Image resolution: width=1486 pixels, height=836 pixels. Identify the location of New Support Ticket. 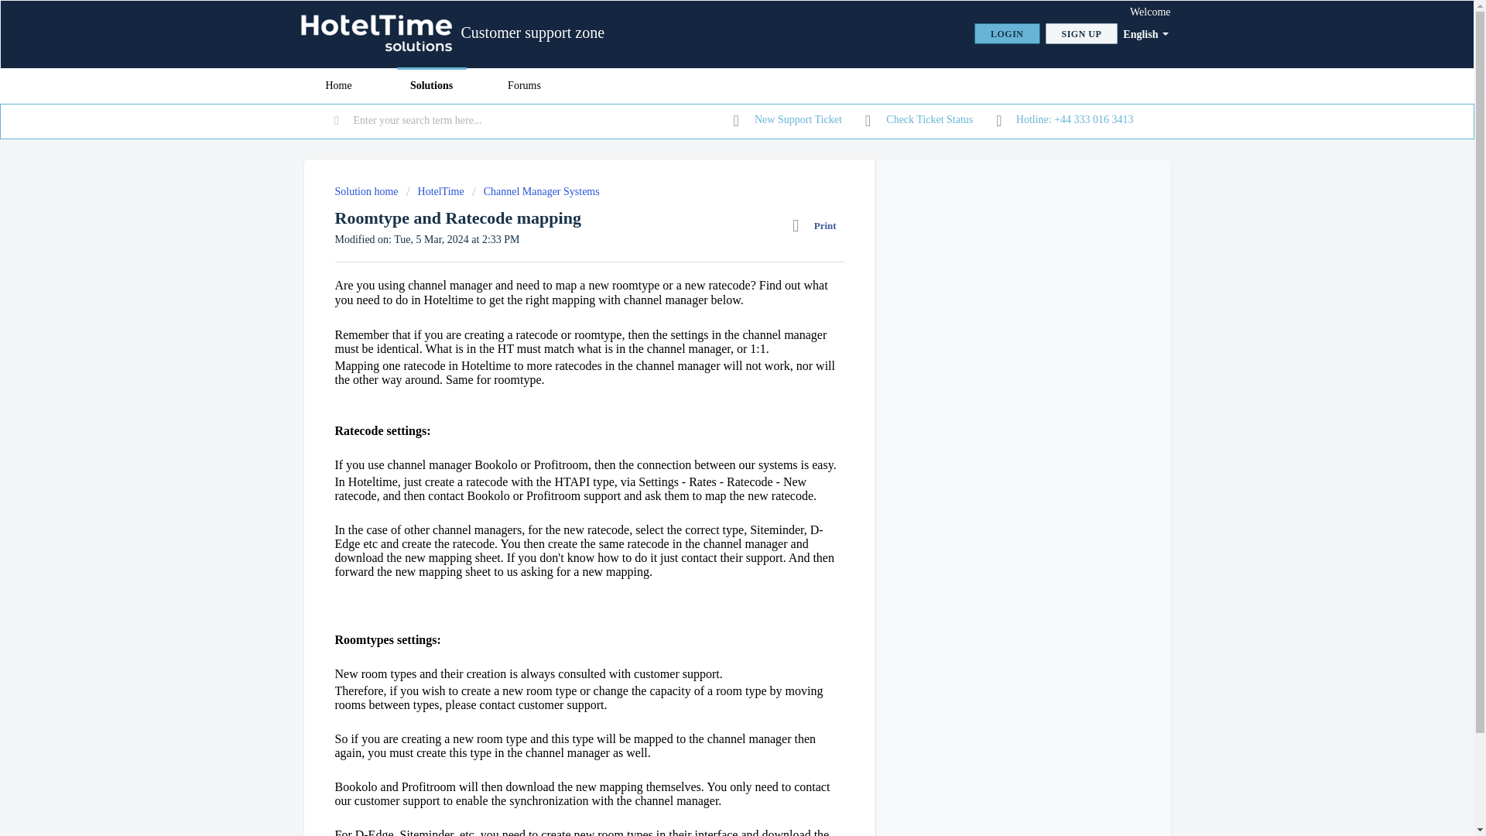
(788, 119).